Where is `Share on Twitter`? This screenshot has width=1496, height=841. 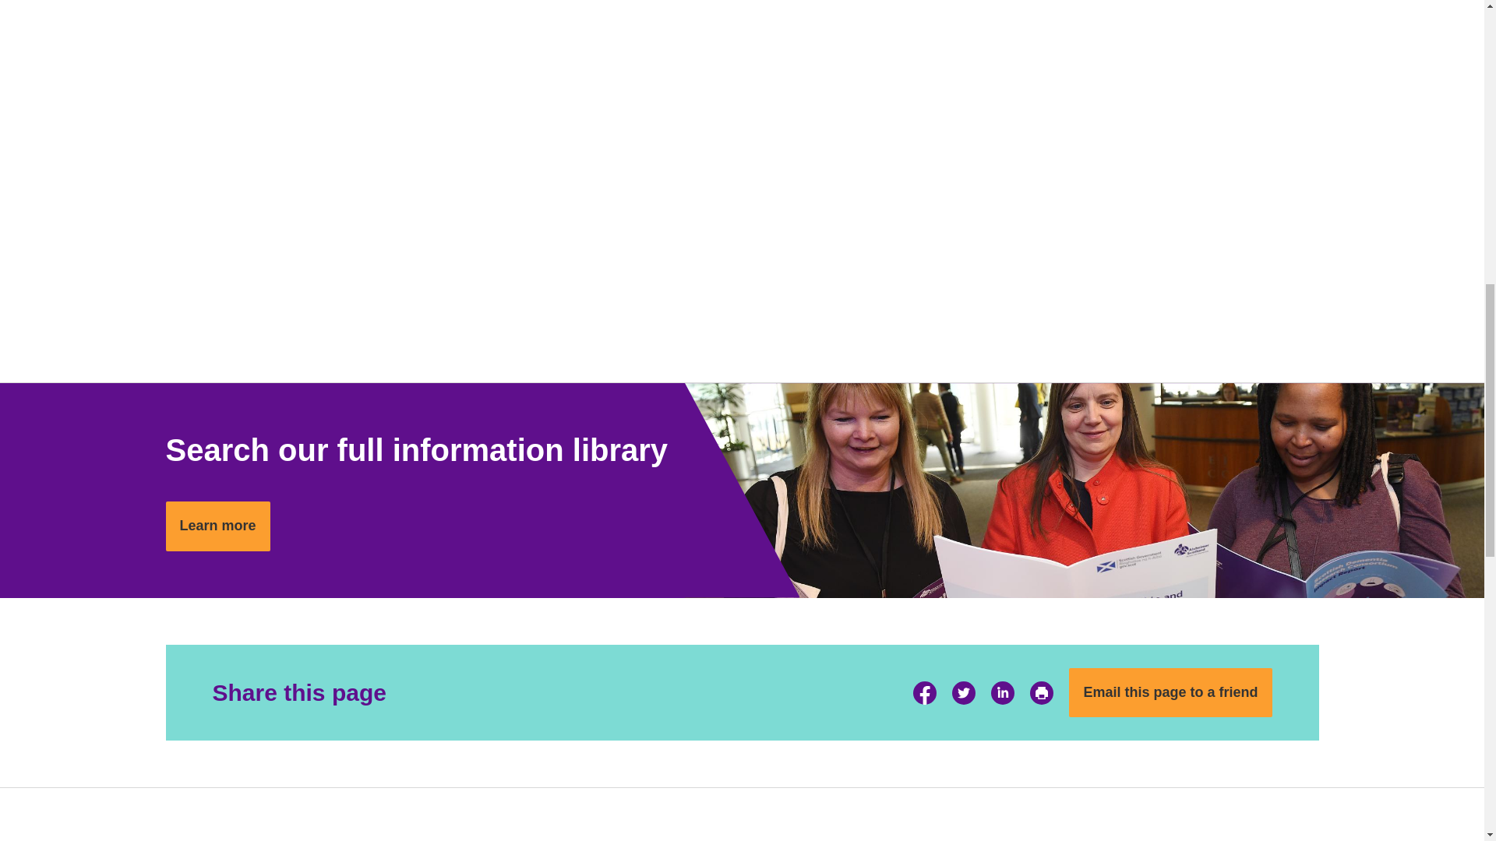 Share on Twitter is located at coordinates (963, 693).